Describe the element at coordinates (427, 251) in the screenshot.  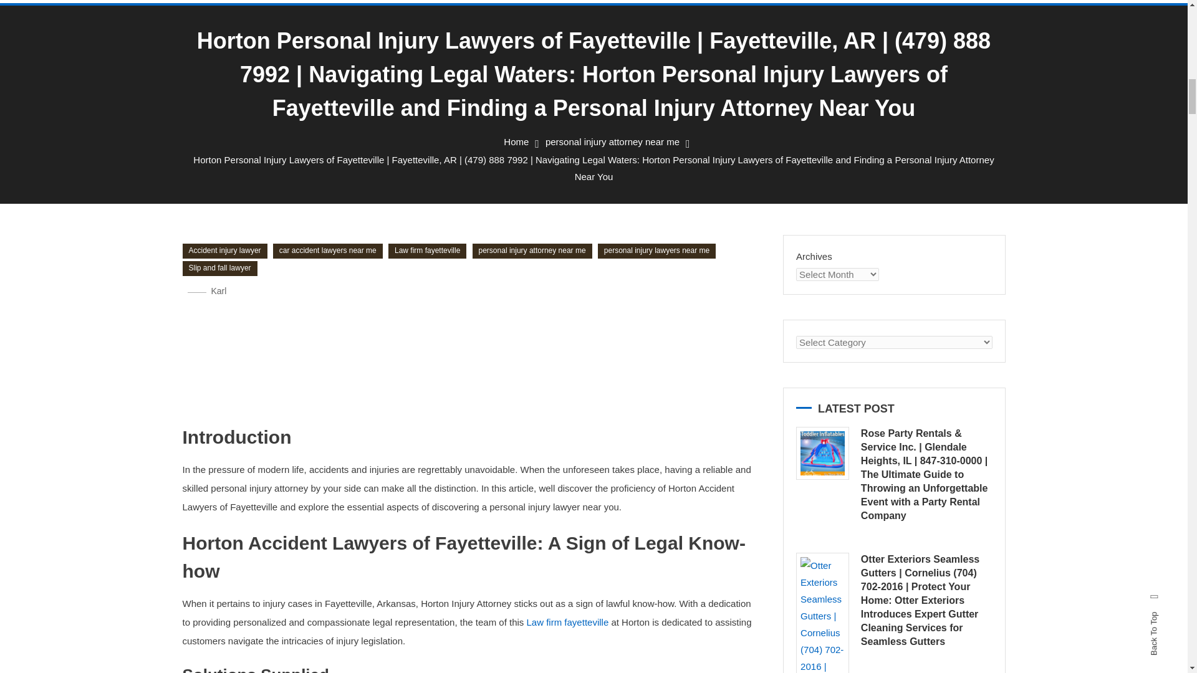
I see `Law firm fayetteville` at that location.